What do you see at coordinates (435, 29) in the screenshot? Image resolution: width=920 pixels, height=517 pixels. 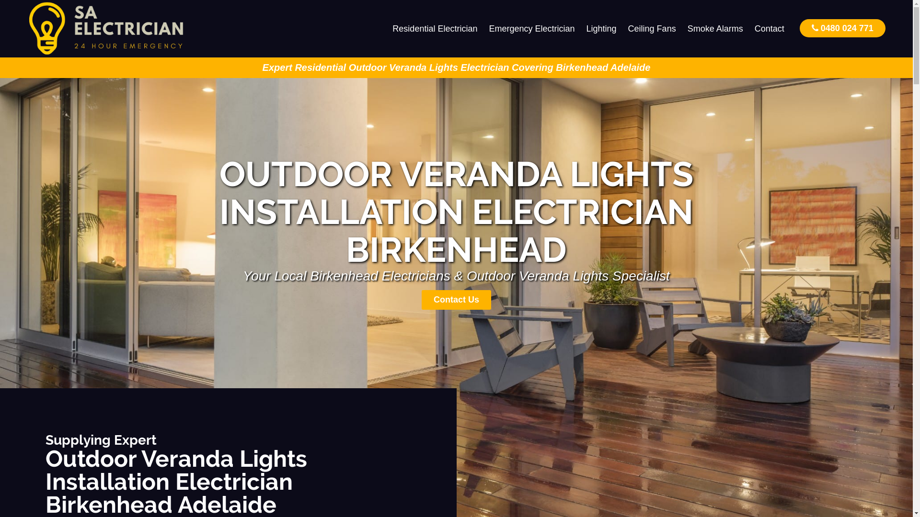 I see `Residential Electrician` at bounding box center [435, 29].